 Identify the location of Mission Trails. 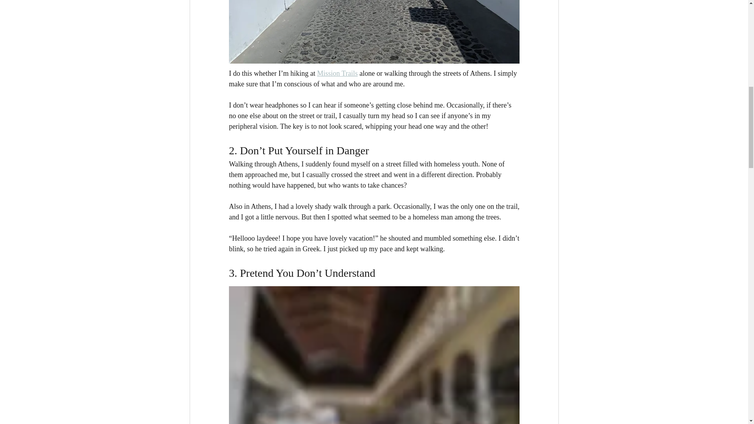
(337, 73).